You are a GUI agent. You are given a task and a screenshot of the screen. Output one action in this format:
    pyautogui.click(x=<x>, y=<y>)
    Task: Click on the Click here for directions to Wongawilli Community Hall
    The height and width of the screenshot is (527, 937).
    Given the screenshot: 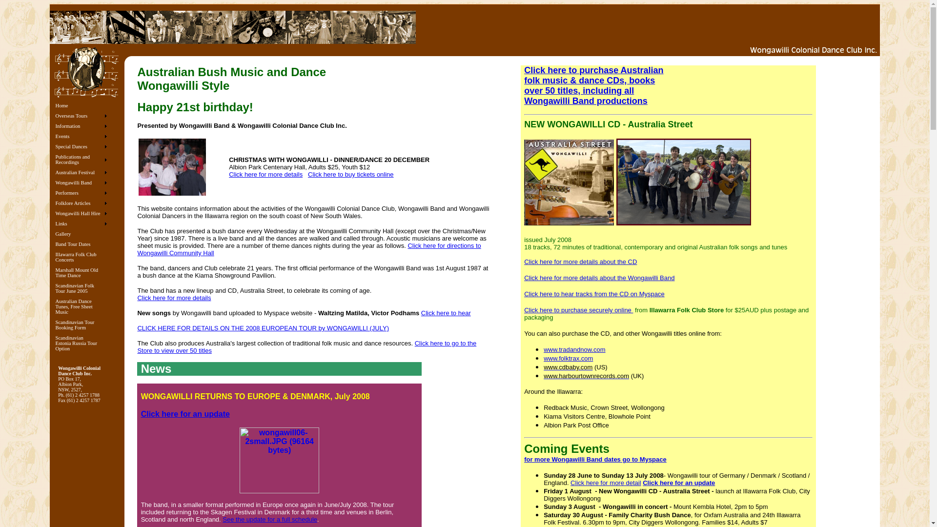 What is the action you would take?
    pyautogui.click(x=309, y=249)
    